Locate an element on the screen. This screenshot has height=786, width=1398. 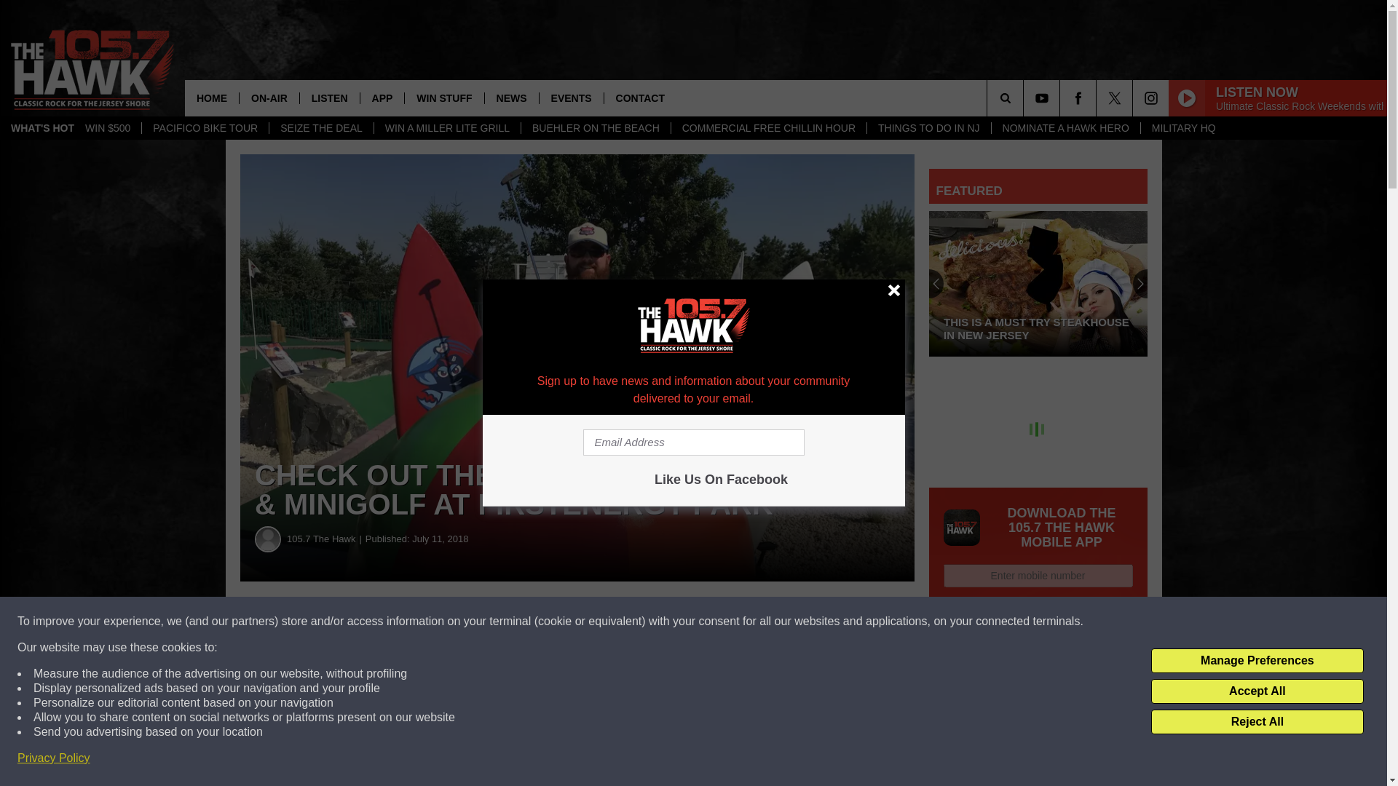
THINGS TO DO IN NJ is located at coordinates (929, 128).